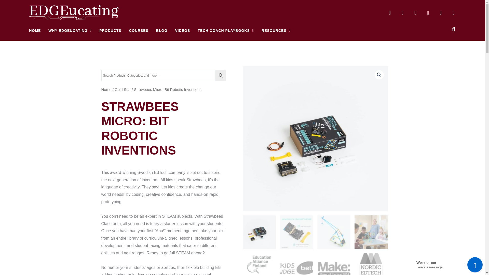 This screenshot has height=275, width=489. I want to click on VIDEOS, so click(182, 31).